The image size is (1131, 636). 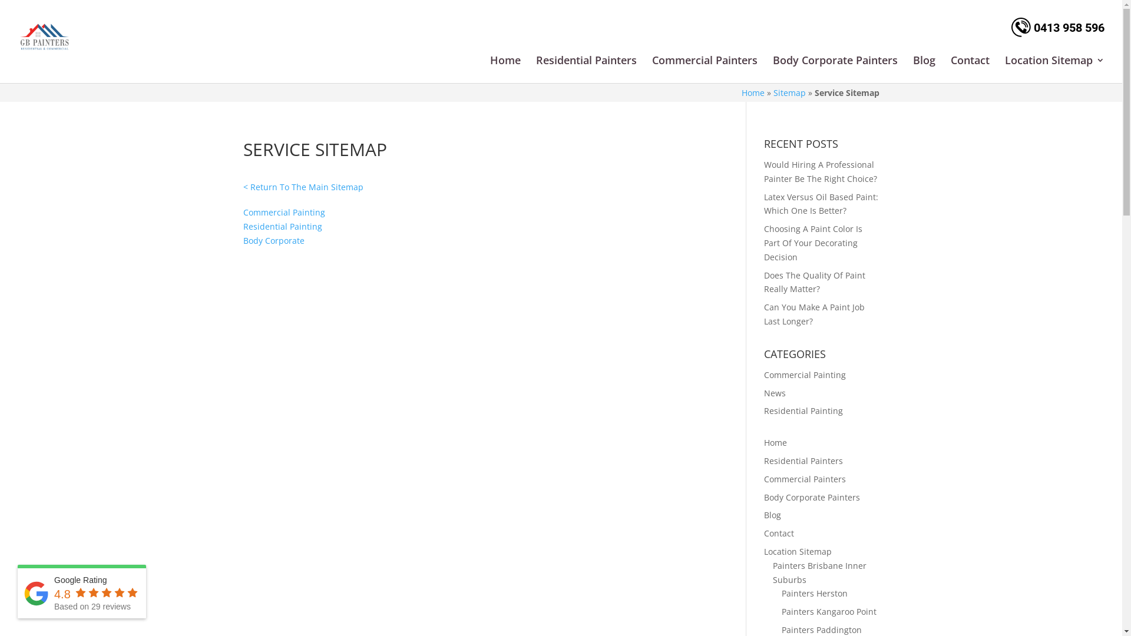 What do you see at coordinates (753, 93) in the screenshot?
I see `Home` at bounding box center [753, 93].